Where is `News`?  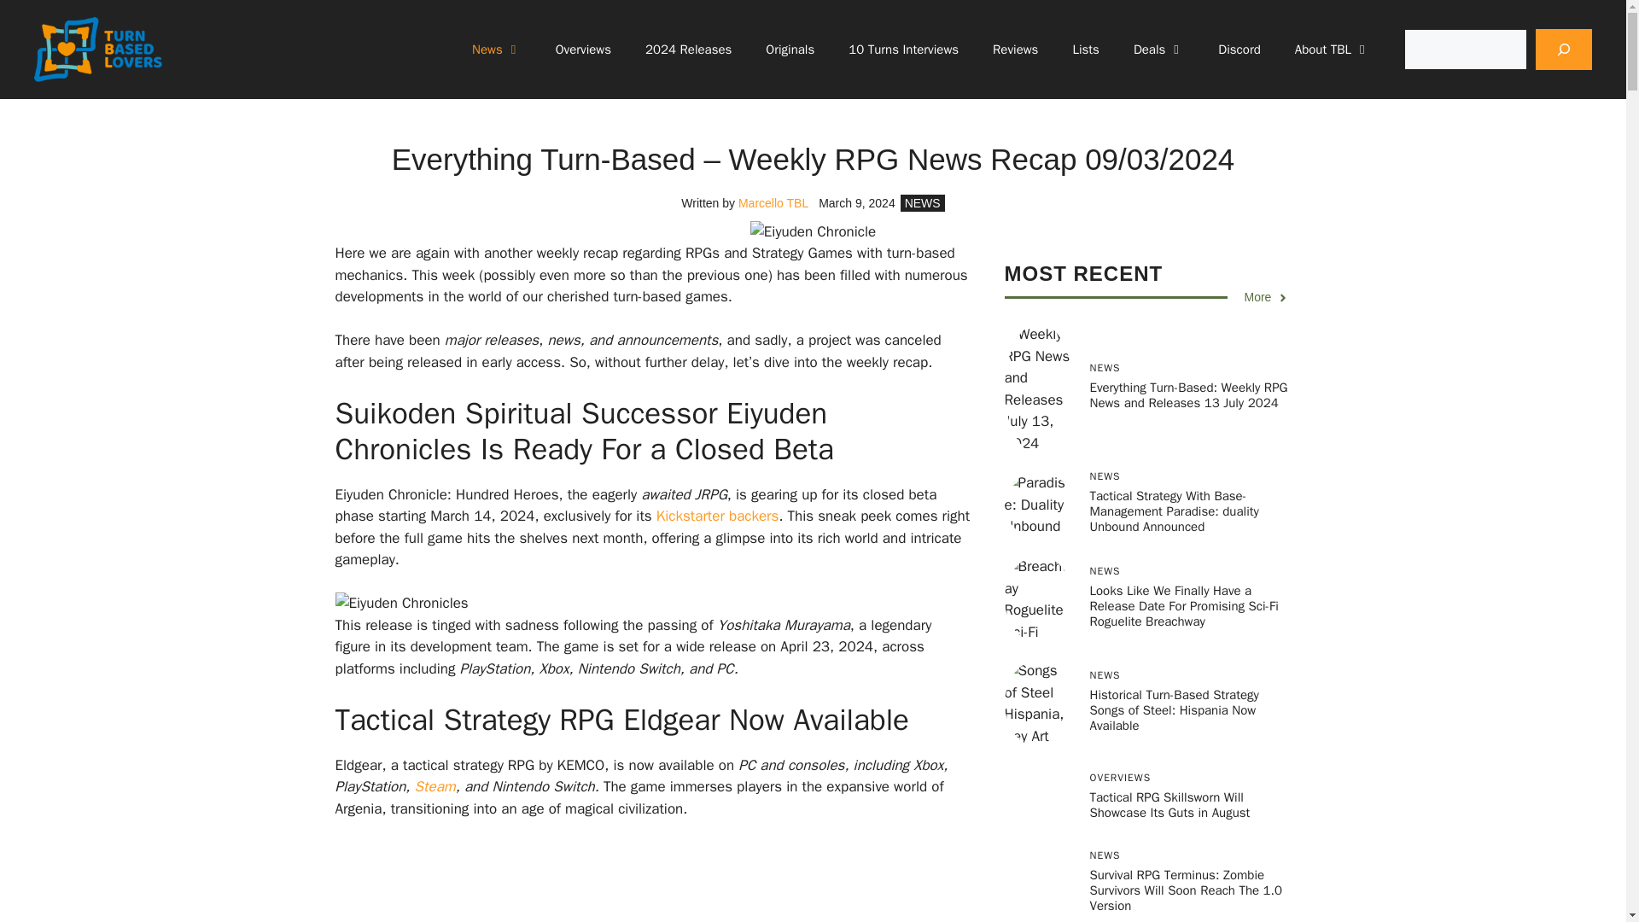
News is located at coordinates (497, 50).